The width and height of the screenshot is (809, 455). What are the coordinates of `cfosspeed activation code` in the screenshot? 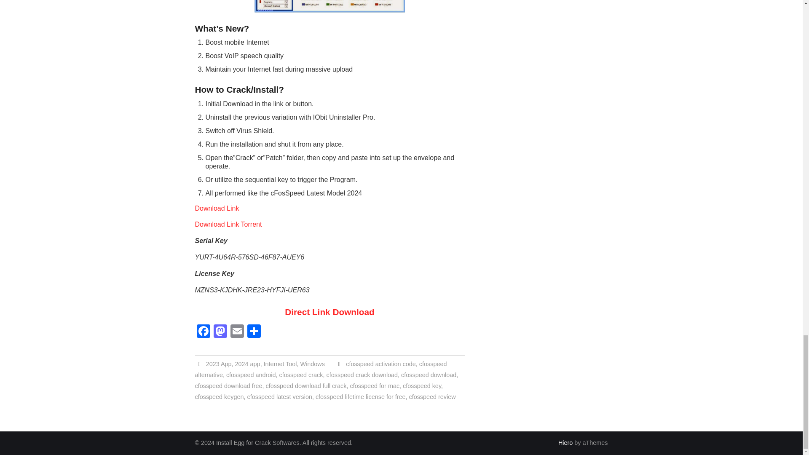 It's located at (381, 364).